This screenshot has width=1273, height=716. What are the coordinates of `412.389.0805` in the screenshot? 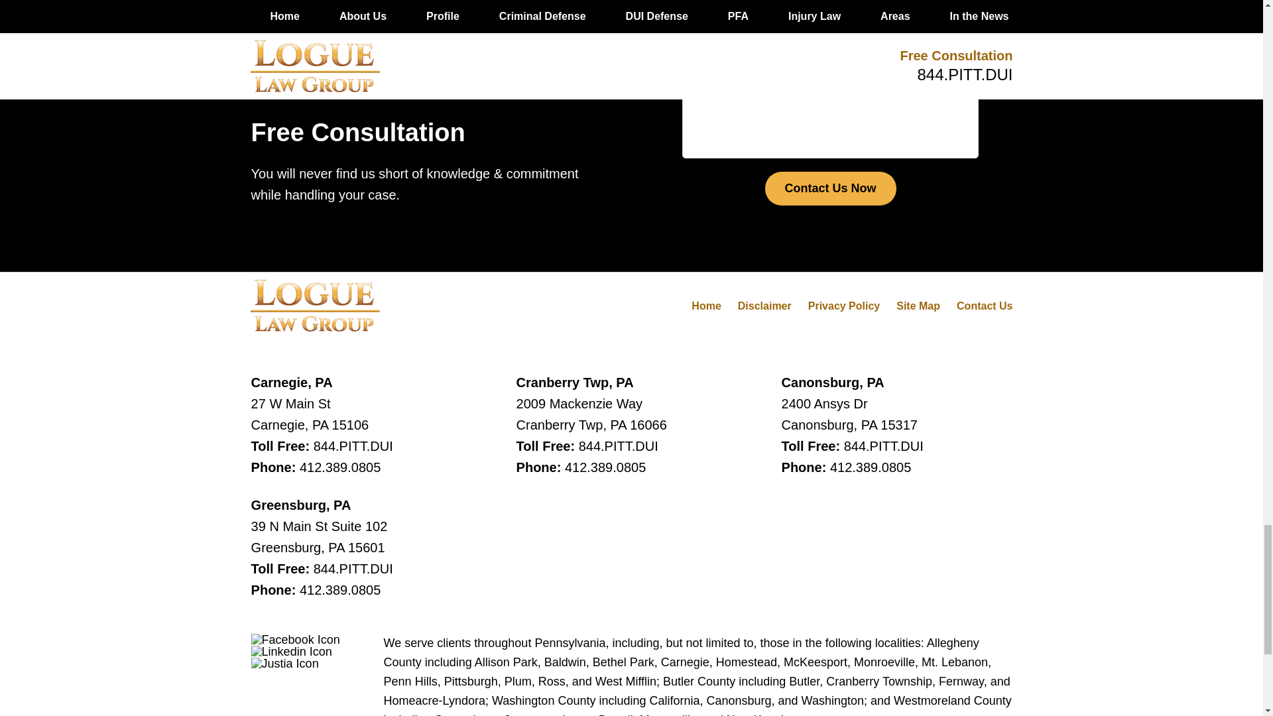 It's located at (870, 467).